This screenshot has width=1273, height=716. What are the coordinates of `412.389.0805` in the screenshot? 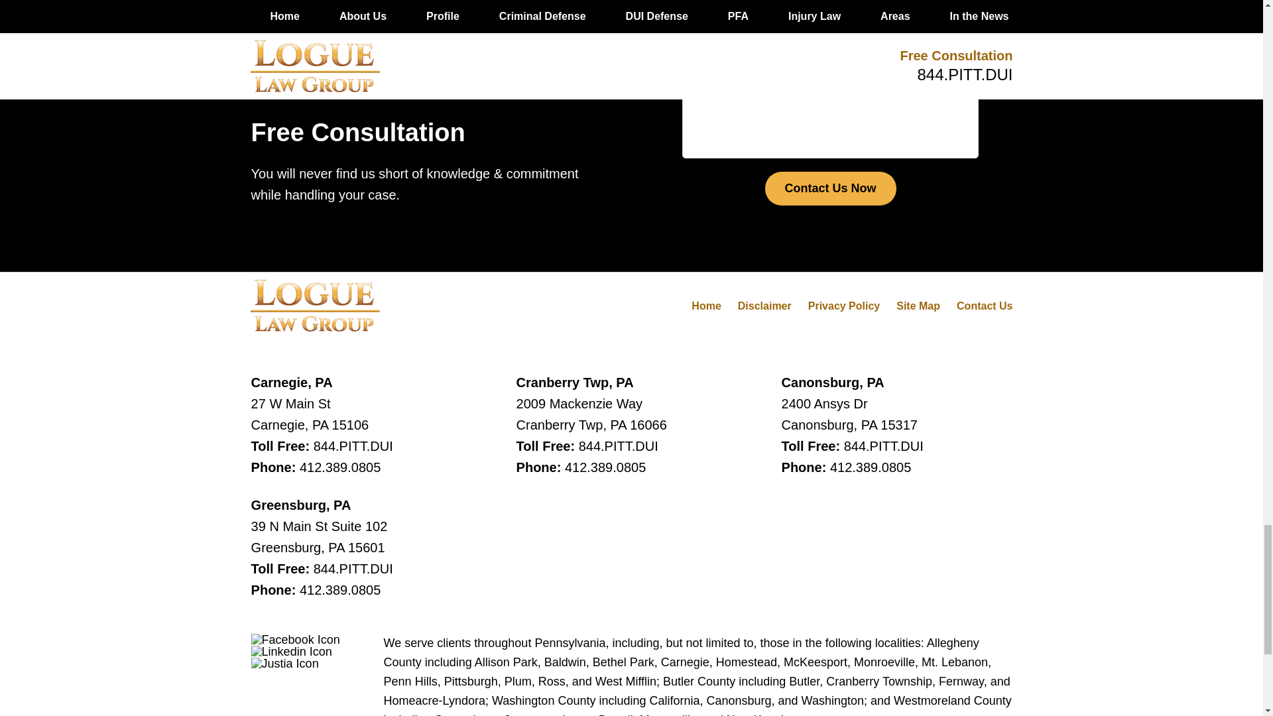 It's located at (870, 467).